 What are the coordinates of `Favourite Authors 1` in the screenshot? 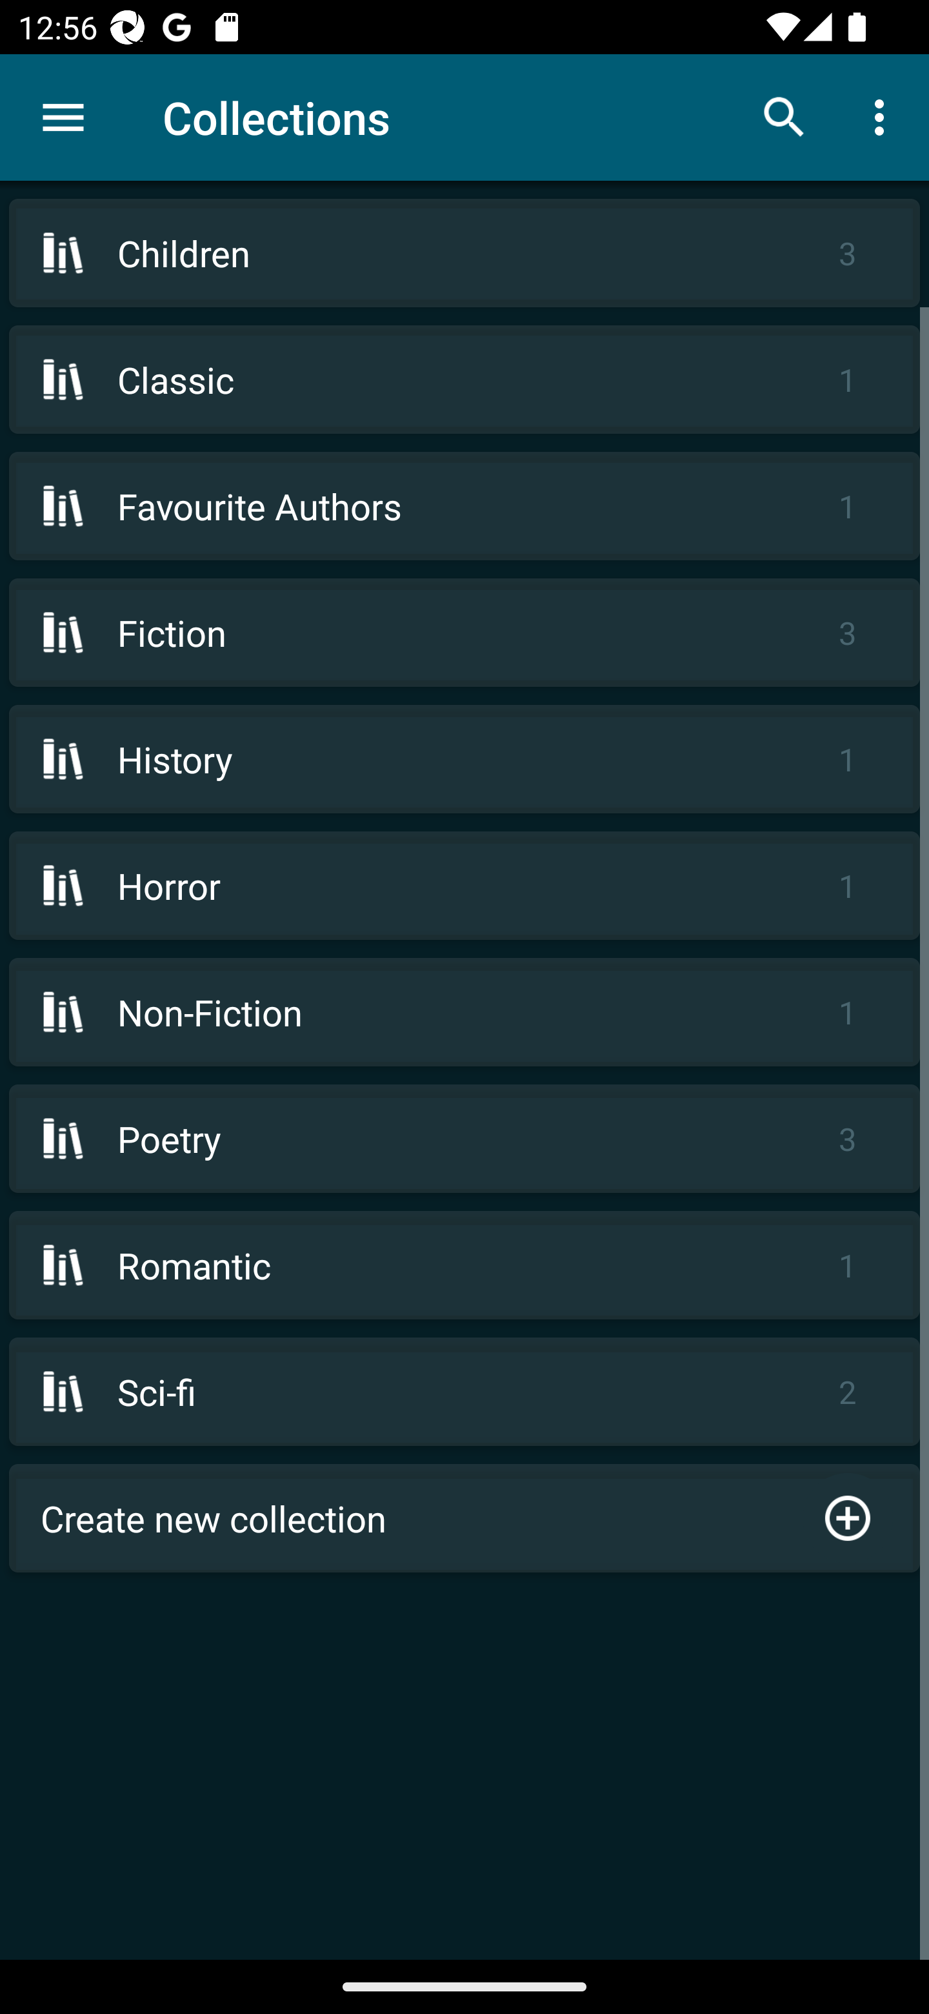 It's located at (464, 505).